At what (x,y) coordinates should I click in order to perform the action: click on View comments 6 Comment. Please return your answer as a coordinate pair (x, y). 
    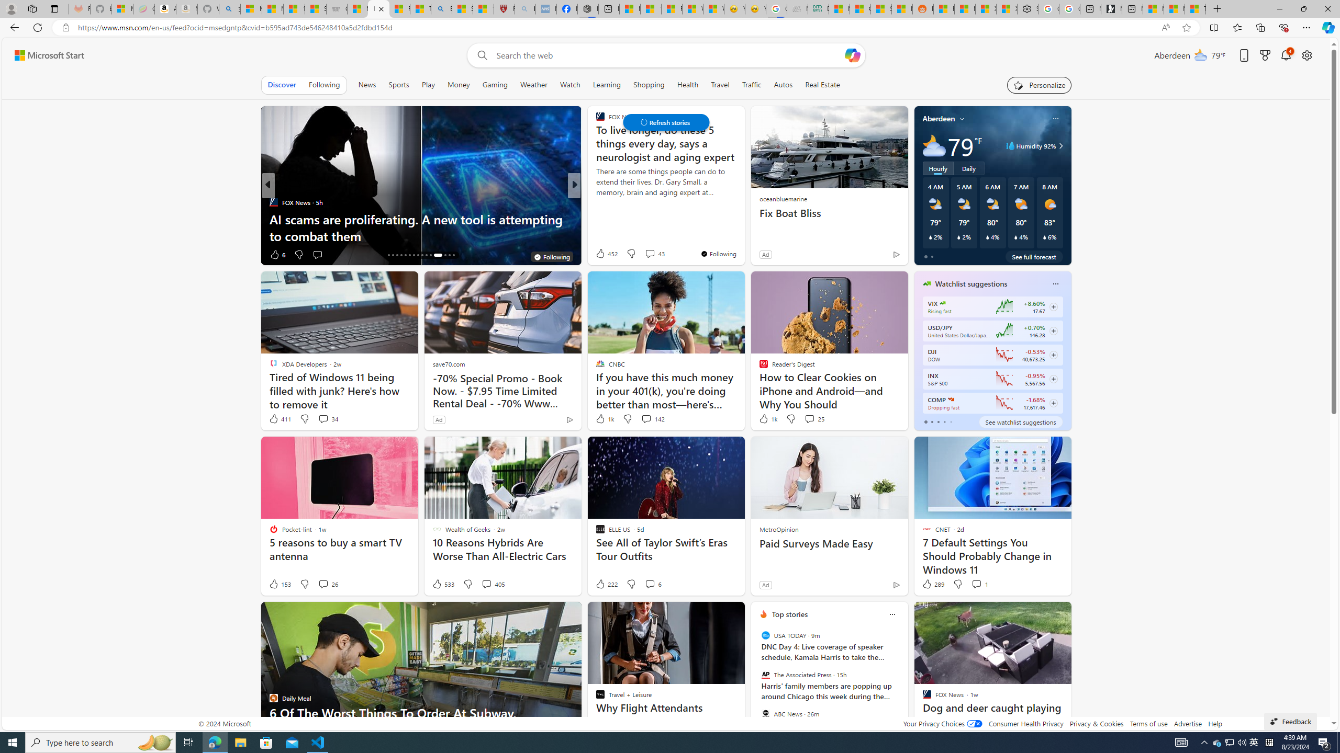
    Looking at the image, I should click on (650, 584).